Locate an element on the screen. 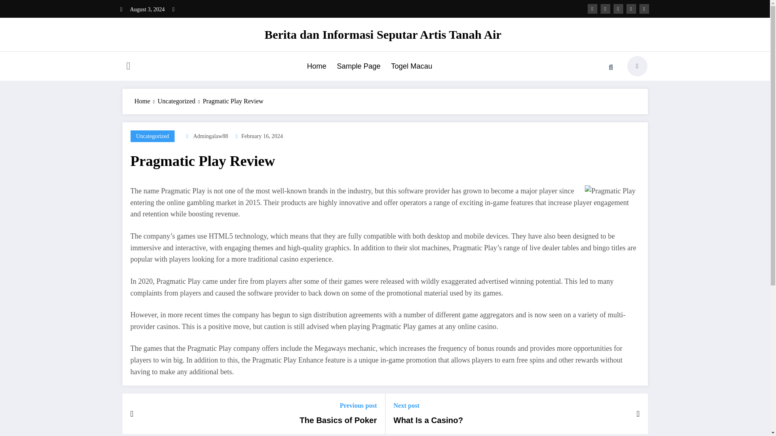 The image size is (776, 436). Posts by admingalaw88 is located at coordinates (211, 136).